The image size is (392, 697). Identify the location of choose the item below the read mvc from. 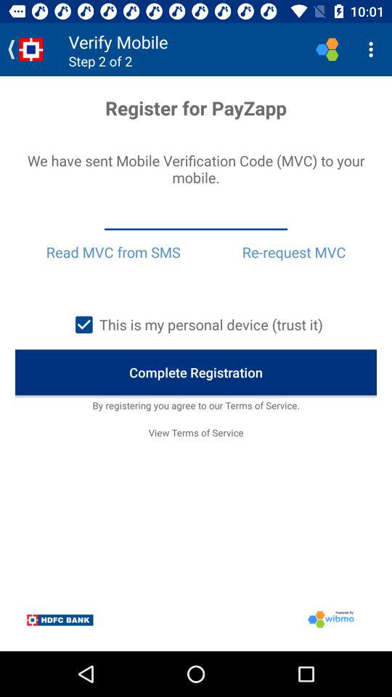
(195, 325).